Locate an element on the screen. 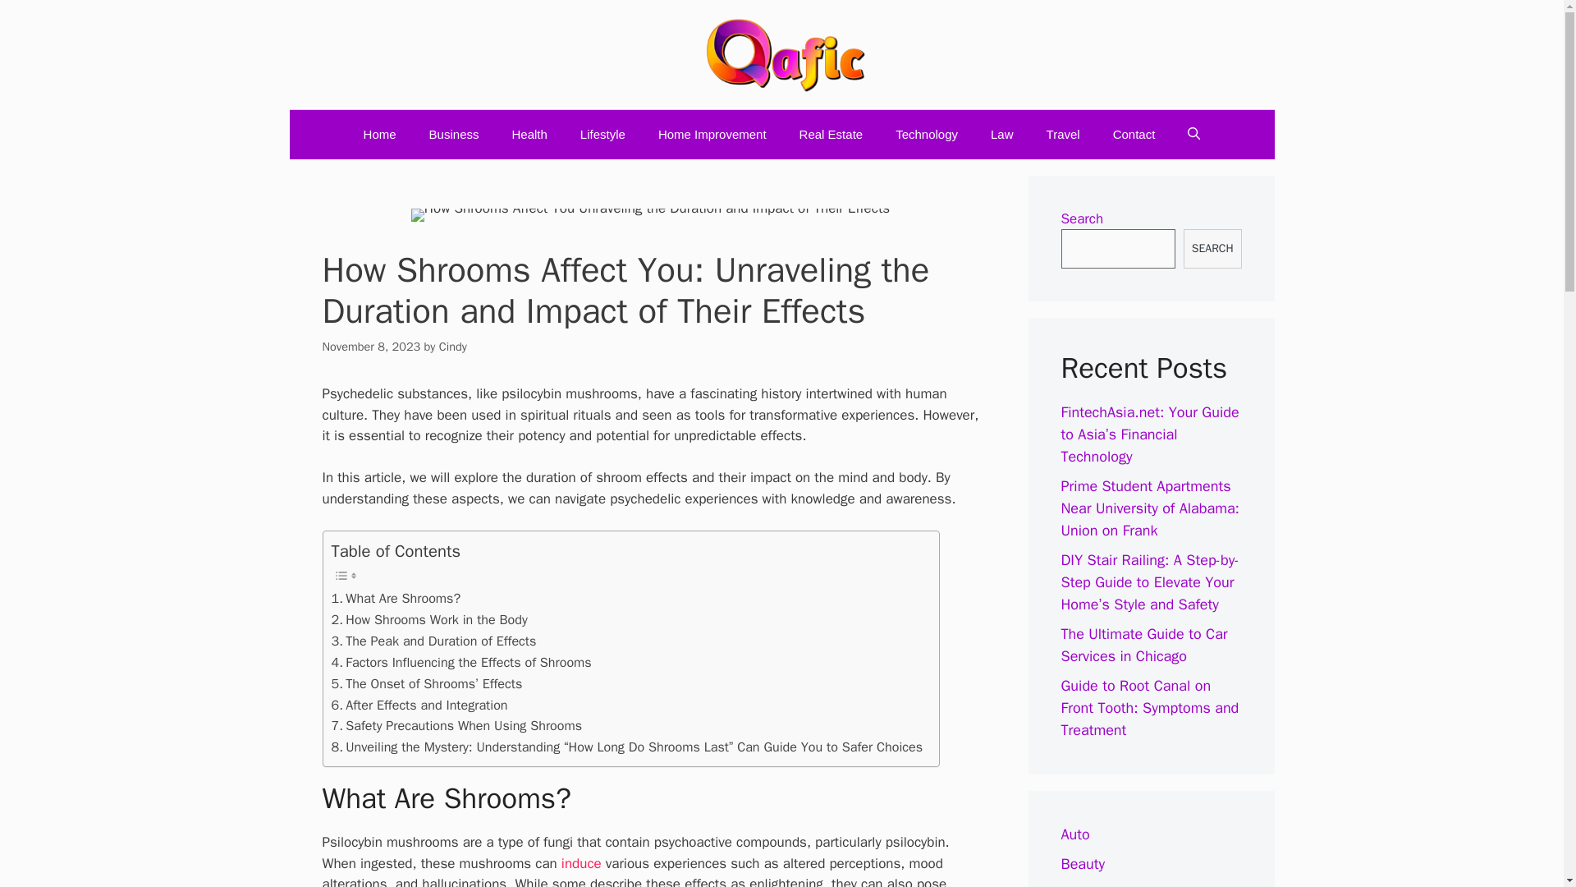 This screenshot has height=887, width=1576. Contact is located at coordinates (1134, 135).